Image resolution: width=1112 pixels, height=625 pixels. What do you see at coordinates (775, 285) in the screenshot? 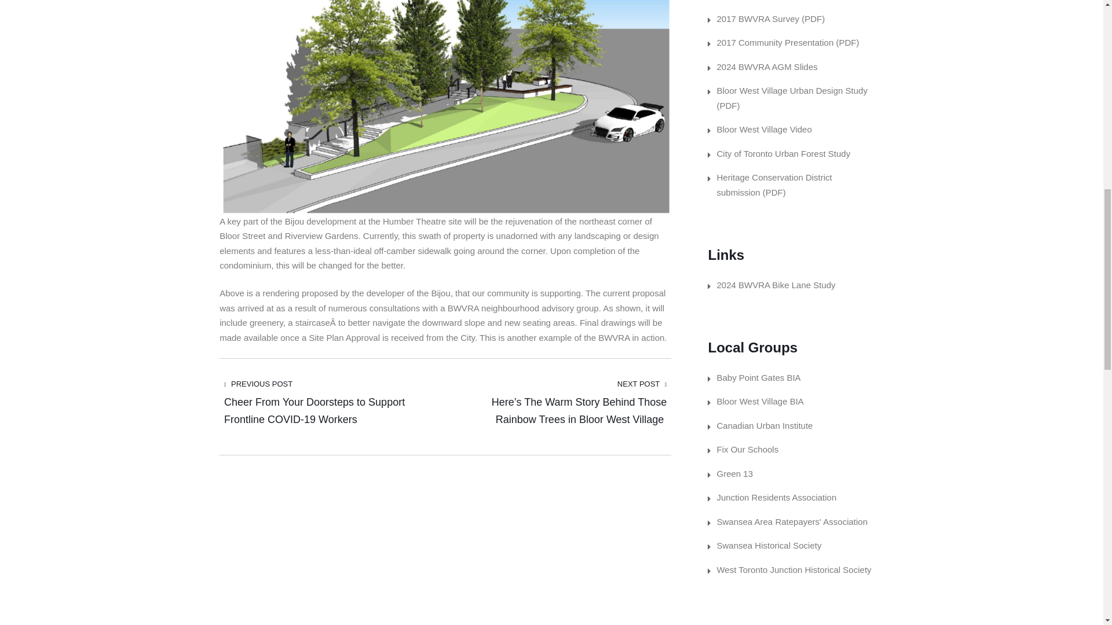
I see `2024 Bike Land Study done by the BWVRA` at bounding box center [775, 285].